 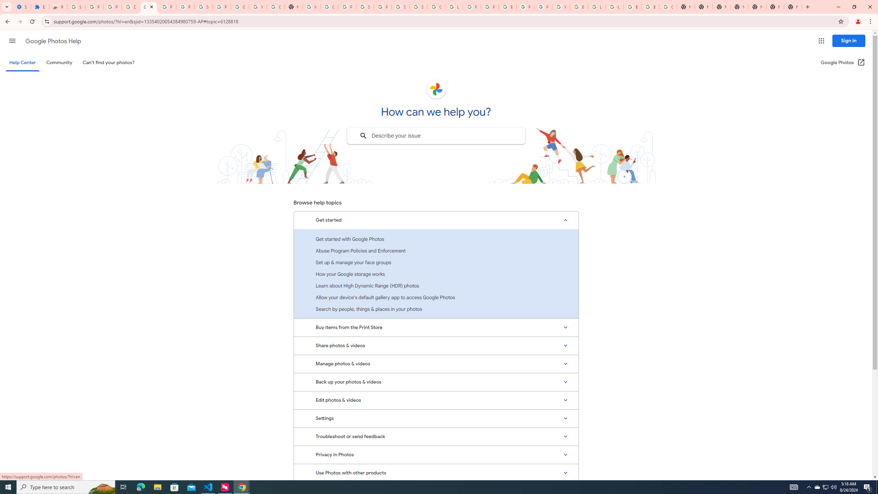 What do you see at coordinates (58, 7) in the screenshot?
I see `Reviews: Helix Fruit Jump Arcade Game` at bounding box center [58, 7].